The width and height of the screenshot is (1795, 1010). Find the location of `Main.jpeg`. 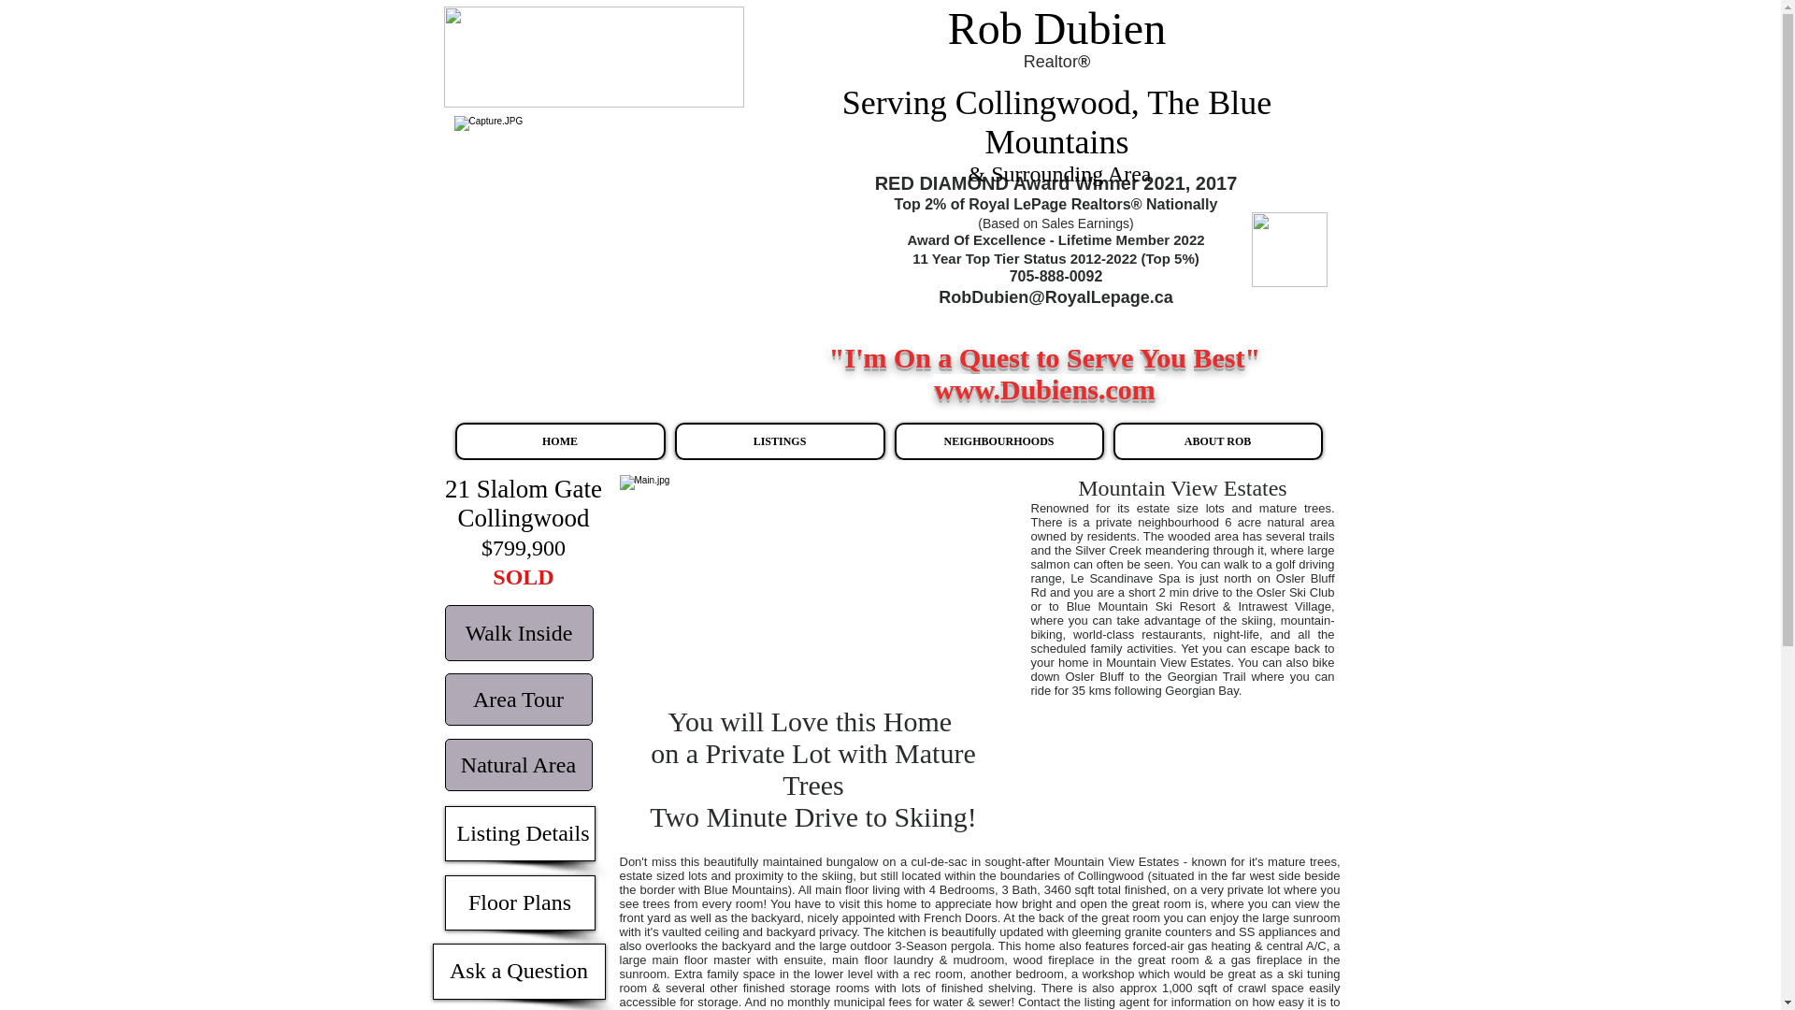

Main.jpeg is located at coordinates (808, 589).